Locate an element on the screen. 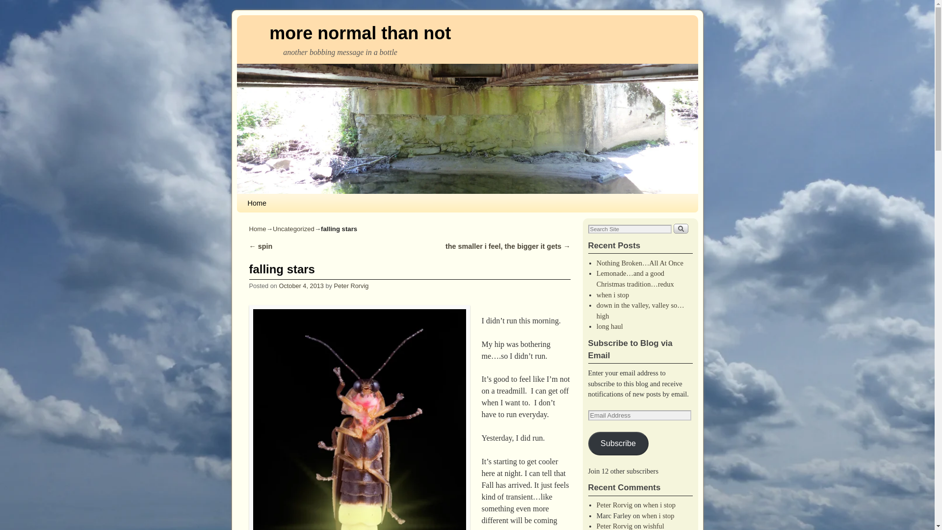 The width and height of the screenshot is (942, 530). View all posts by Peter Rorvig is located at coordinates (350, 286).